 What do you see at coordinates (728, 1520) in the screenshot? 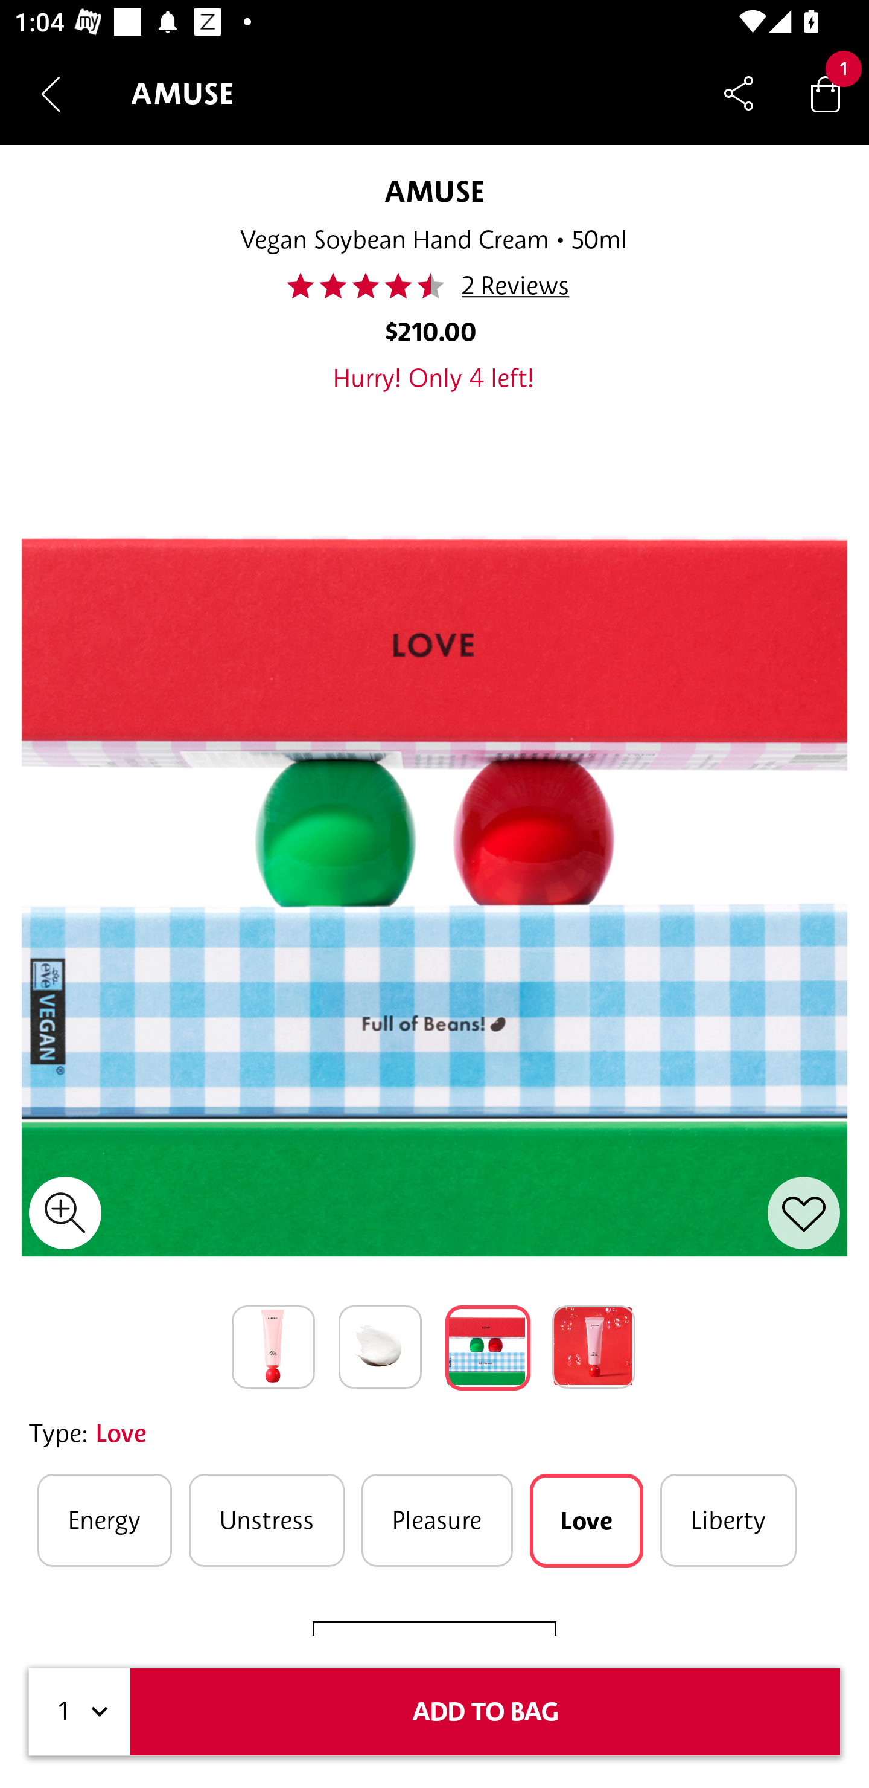
I see `Liberty` at bounding box center [728, 1520].